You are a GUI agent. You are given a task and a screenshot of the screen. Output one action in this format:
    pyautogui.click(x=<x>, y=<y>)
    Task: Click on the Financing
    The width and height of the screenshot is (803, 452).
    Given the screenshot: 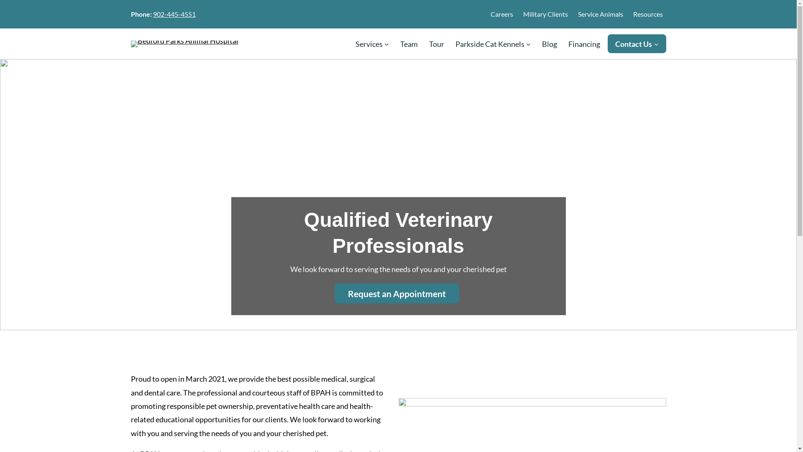 What is the action you would take?
    pyautogui.click(x=584, y=44)
    